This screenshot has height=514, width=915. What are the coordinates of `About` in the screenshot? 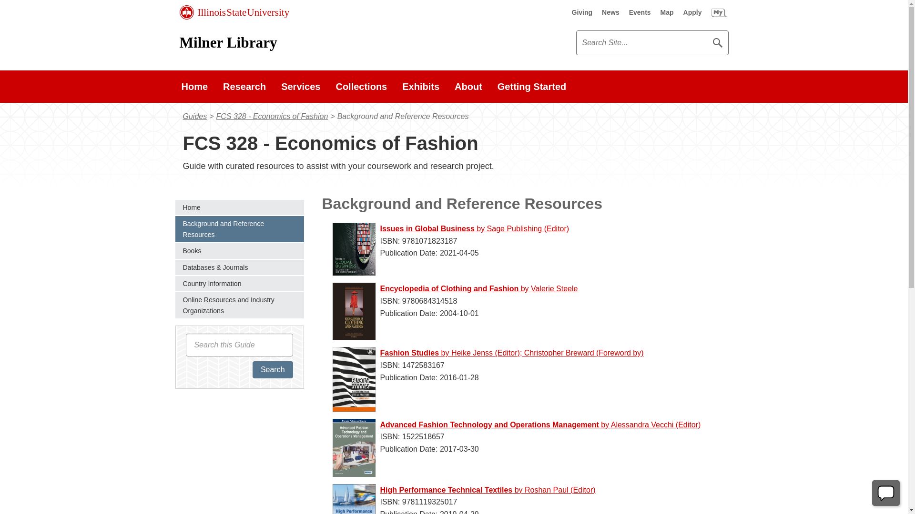 It's located at (468, 87).